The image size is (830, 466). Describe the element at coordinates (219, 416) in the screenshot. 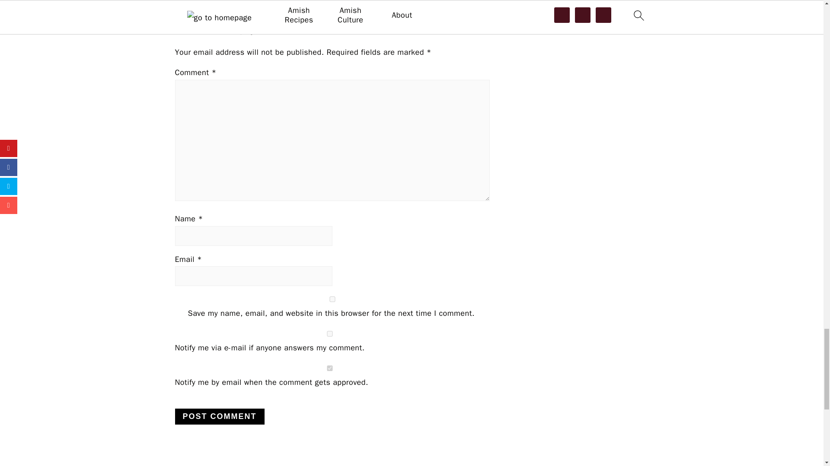

I see `Post Comment` at that location.